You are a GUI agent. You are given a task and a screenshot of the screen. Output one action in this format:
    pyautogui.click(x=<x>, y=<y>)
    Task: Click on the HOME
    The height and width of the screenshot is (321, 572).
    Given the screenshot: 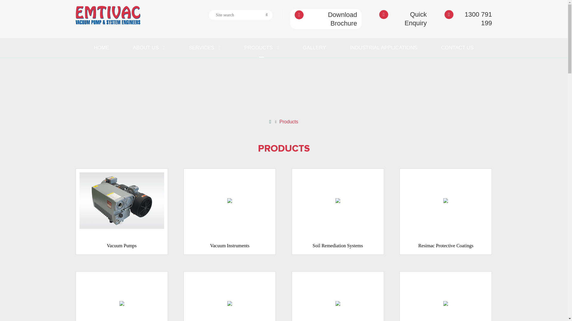 What is the action you would take?
    pyautogui.click(x=101, y=48)
    